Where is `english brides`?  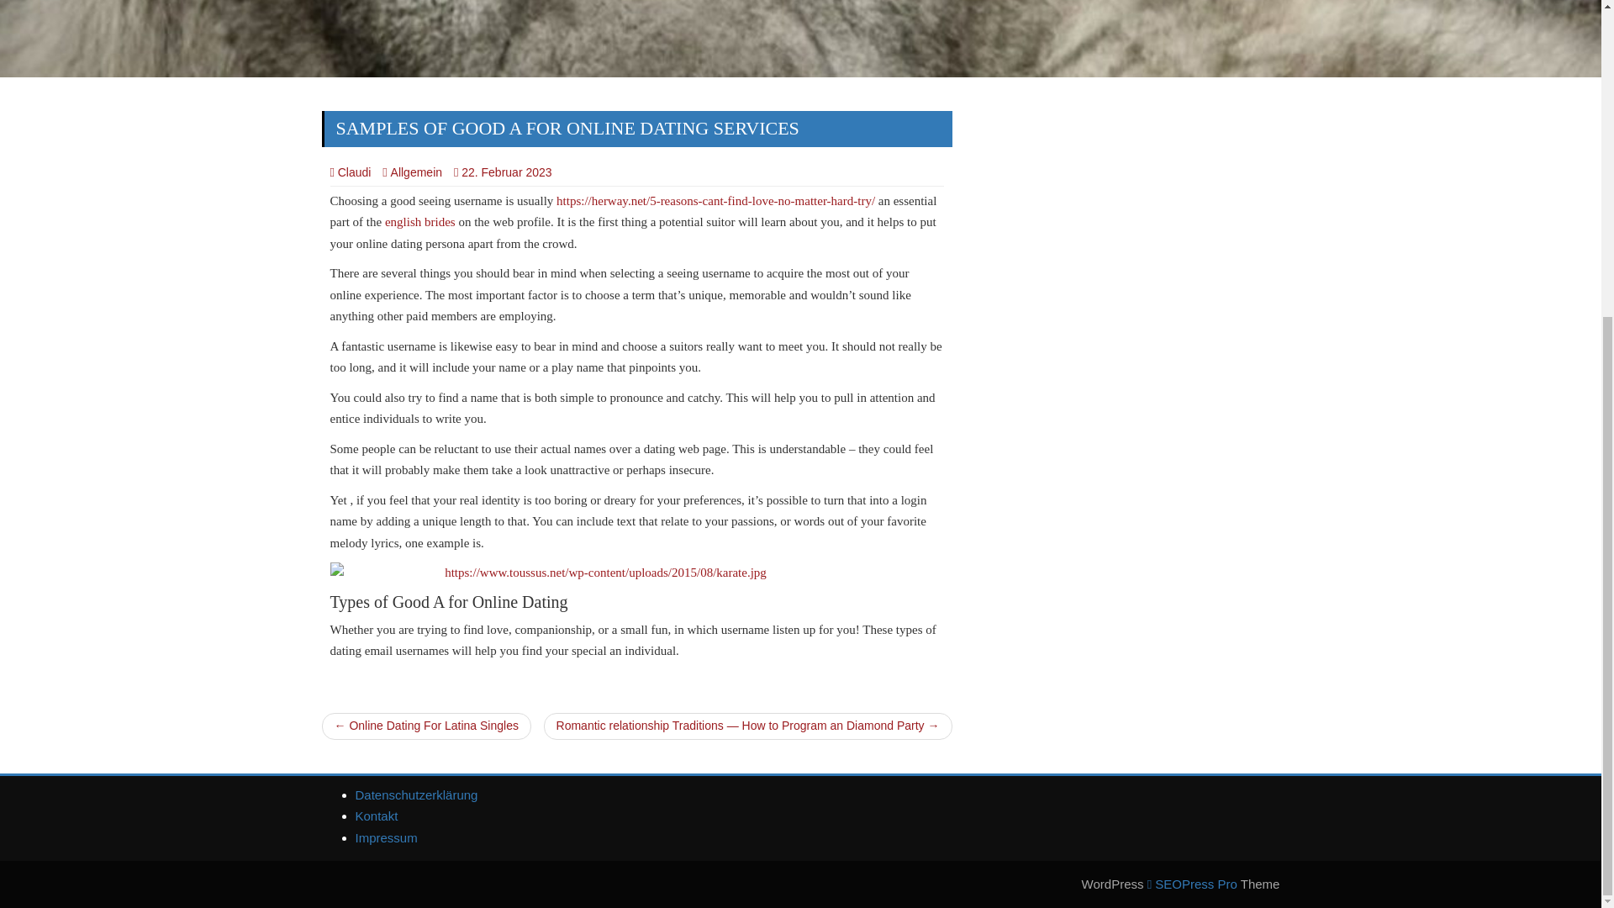 english brides is located at coordinates (420, 222).